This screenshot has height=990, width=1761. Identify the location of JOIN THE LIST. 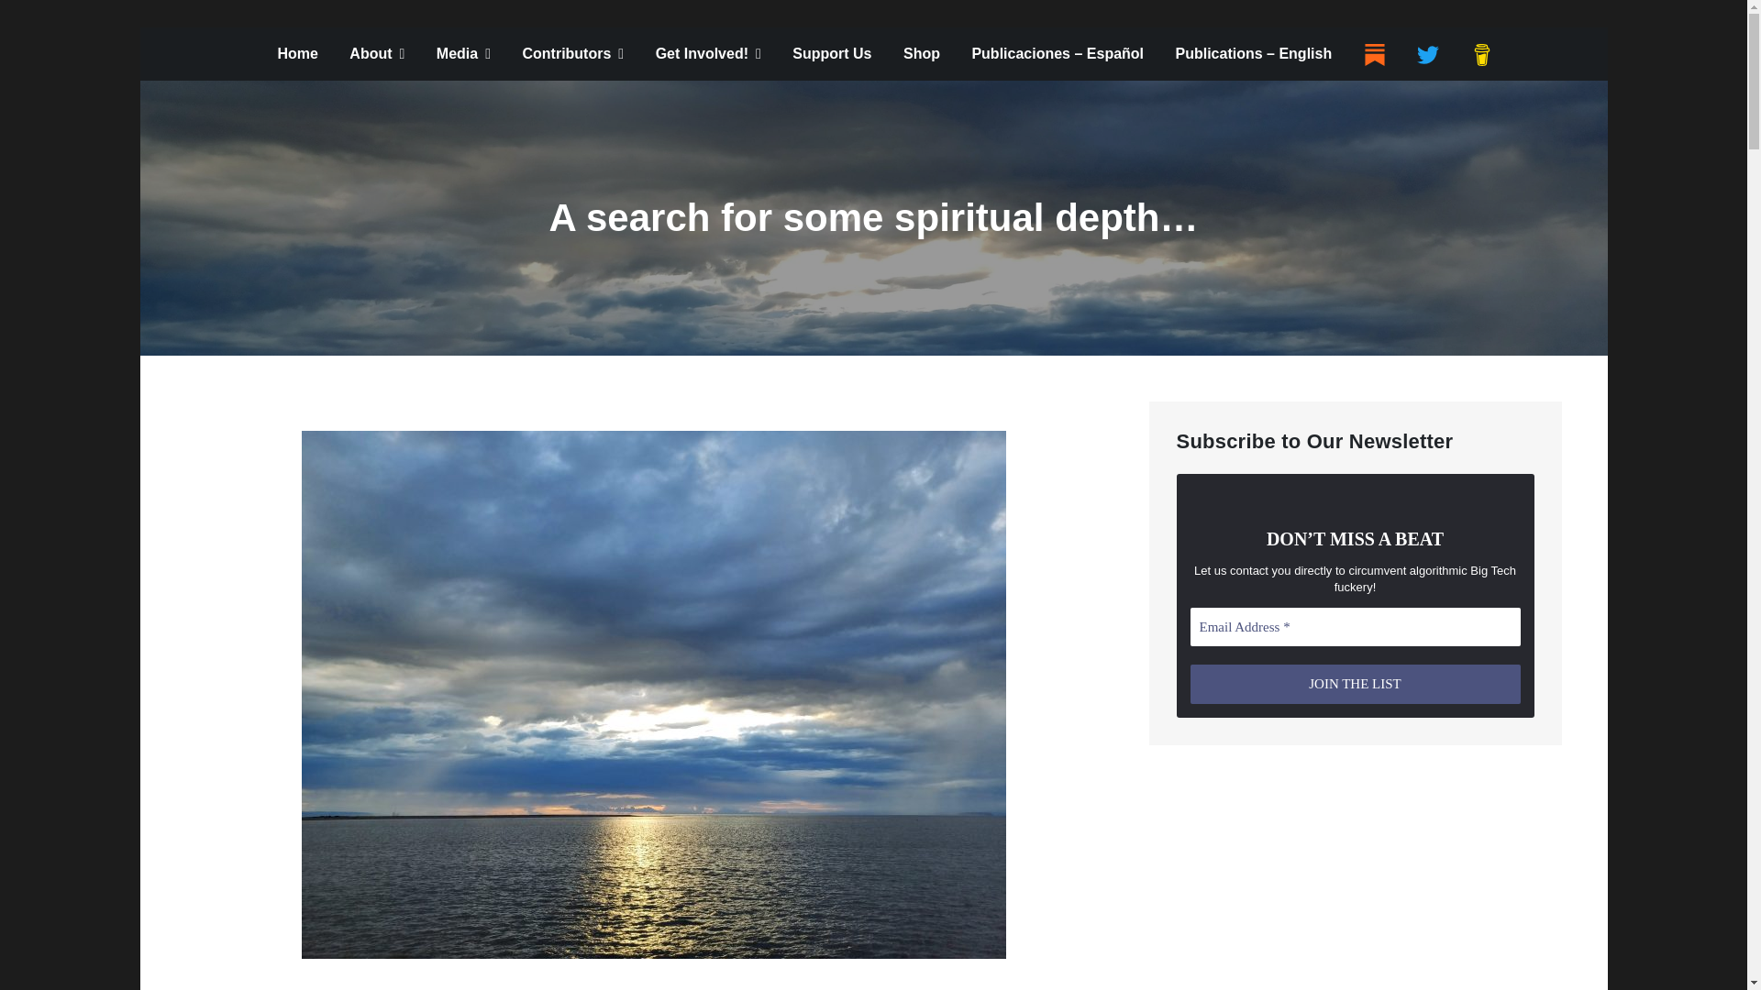
(1356, 684).